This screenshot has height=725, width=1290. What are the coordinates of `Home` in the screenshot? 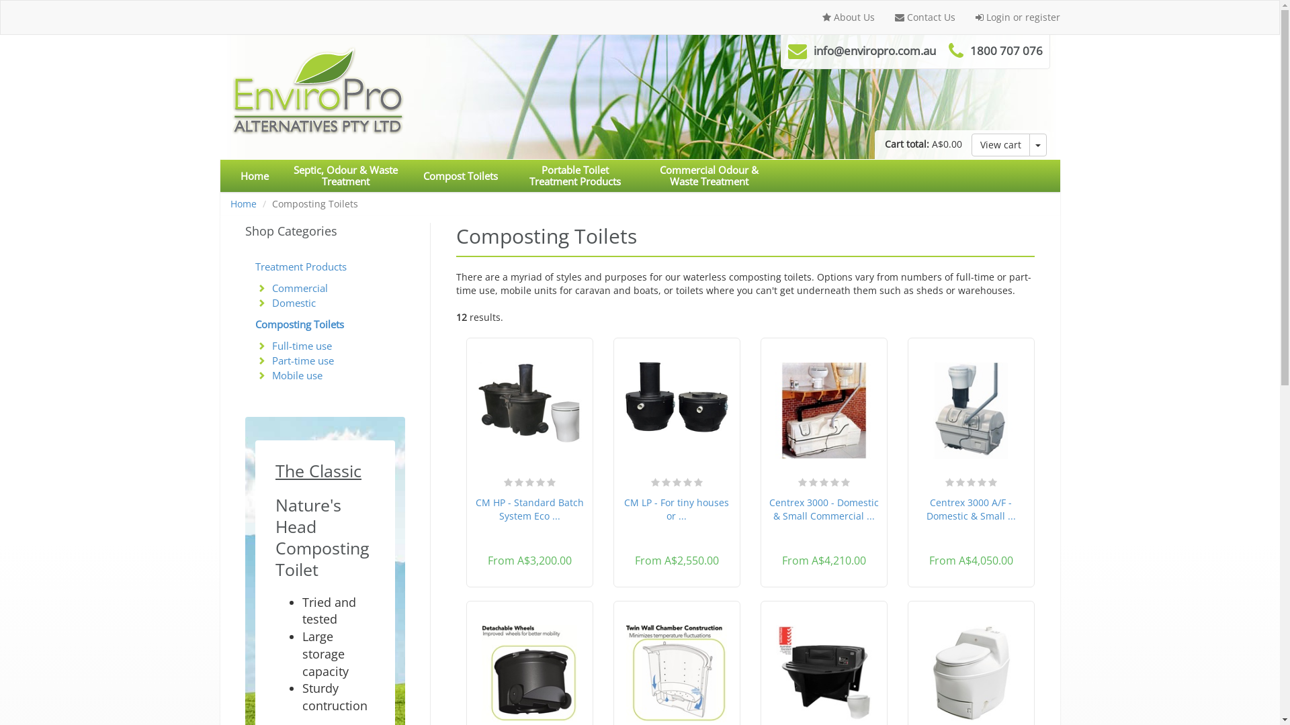 It's located at (254, 176).